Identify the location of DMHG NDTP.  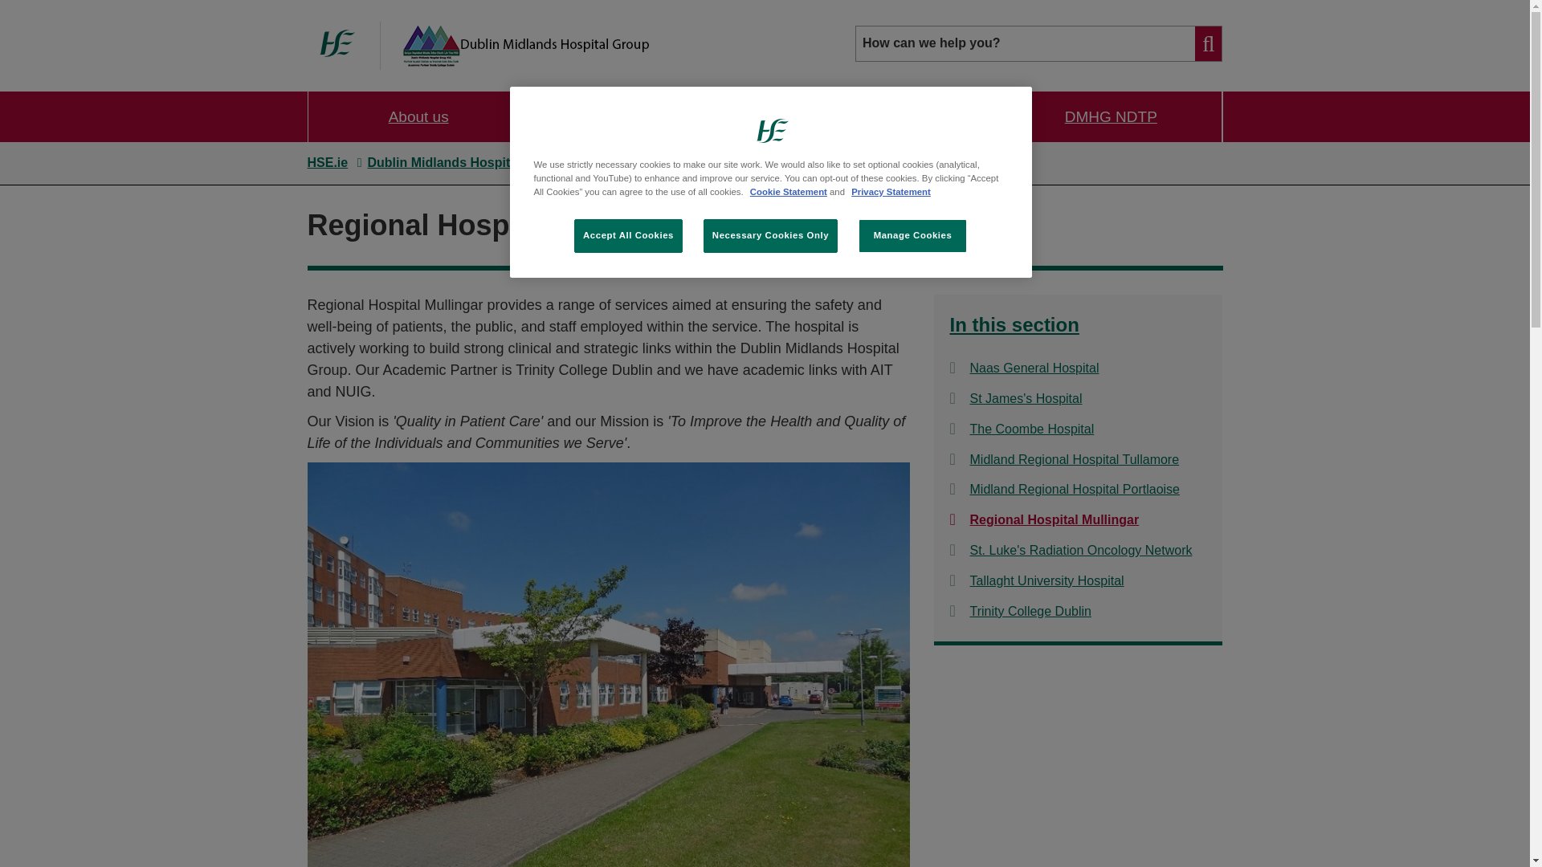
(1110, 117).